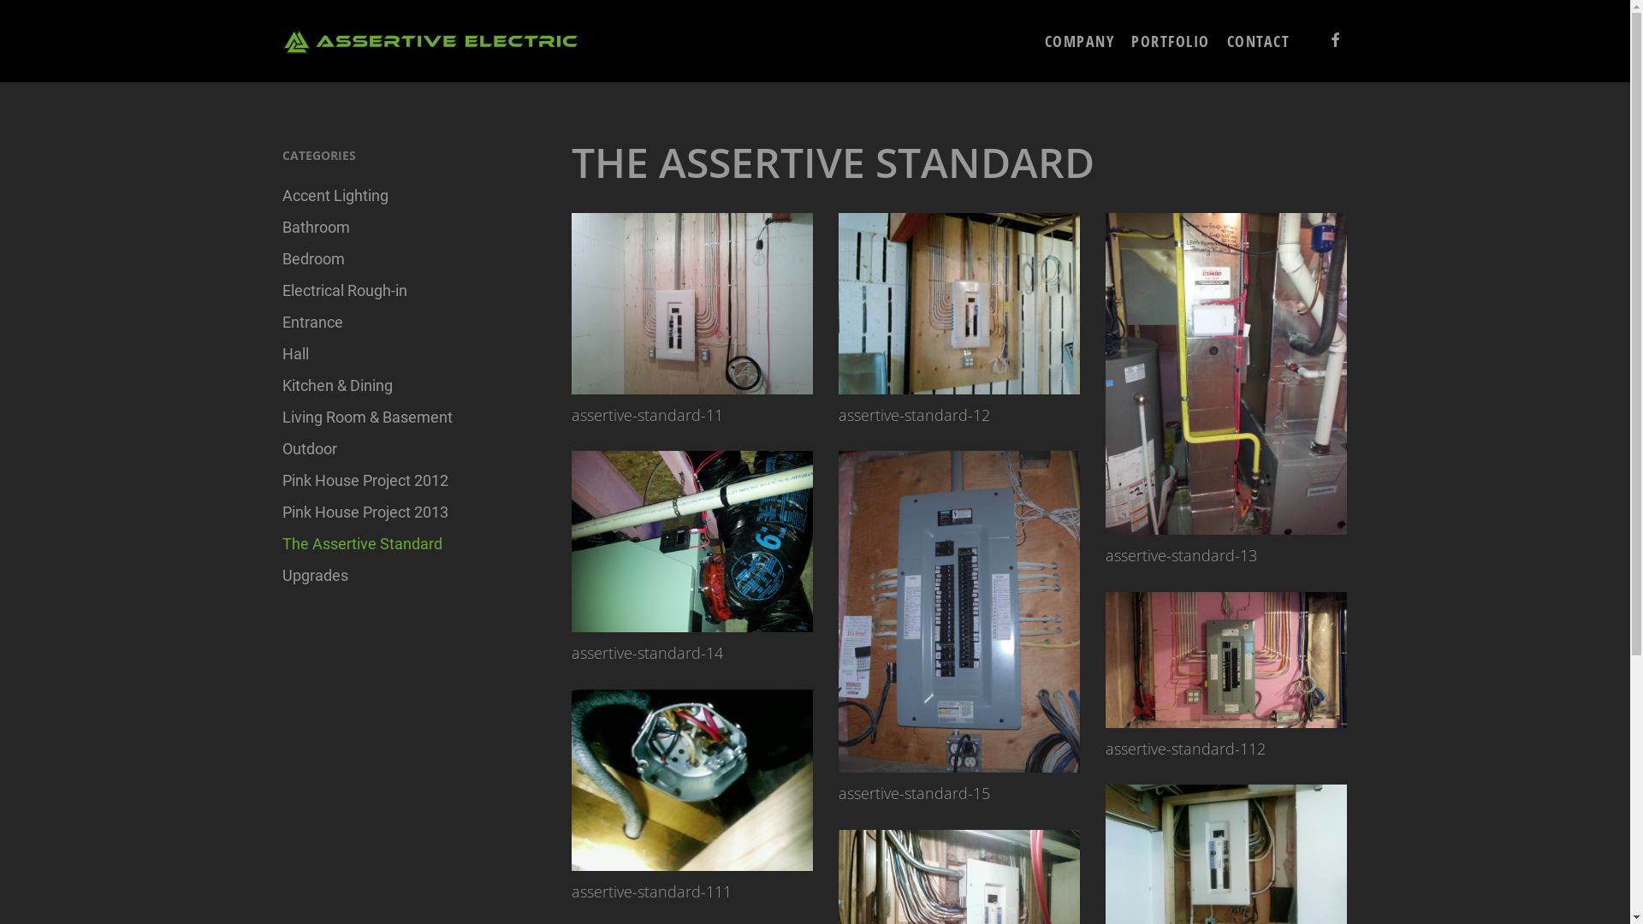 The height and width of the screenshot is (924, 1643). I want to click on assertive-standard-12, so click(958, 304).